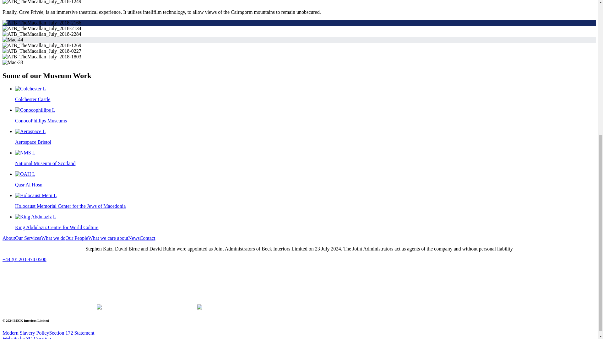 This screenshot has width=603, height=339. Describe the element at coordinates (53, 238) in the screenshot. I see `What we do` at that location.